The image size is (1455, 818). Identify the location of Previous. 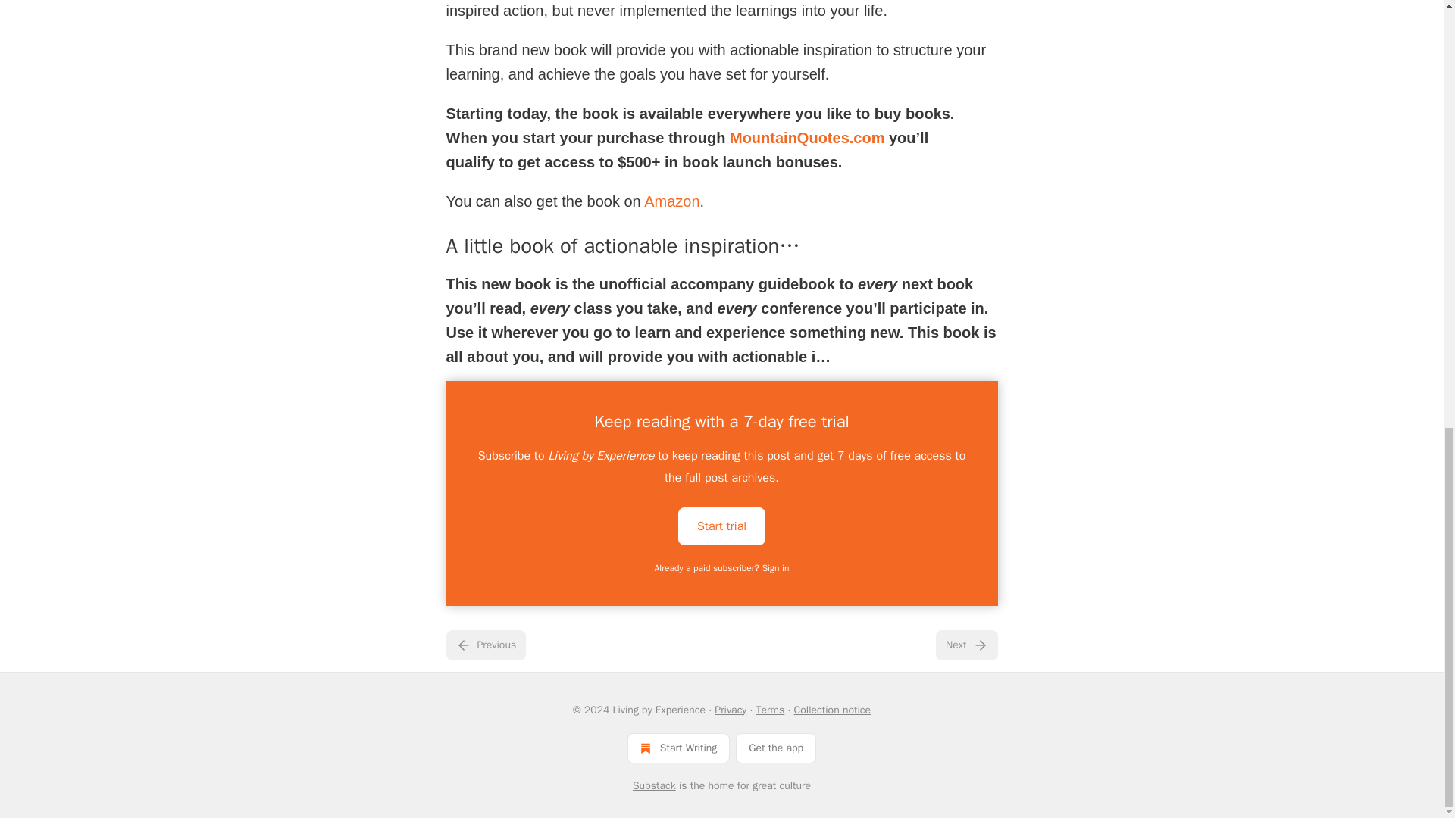
(485, 645).